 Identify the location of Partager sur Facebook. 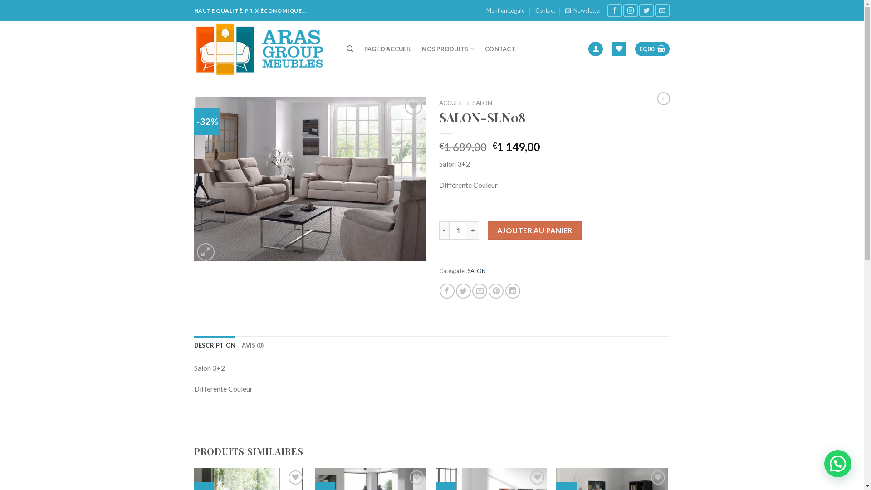
(447, 291).